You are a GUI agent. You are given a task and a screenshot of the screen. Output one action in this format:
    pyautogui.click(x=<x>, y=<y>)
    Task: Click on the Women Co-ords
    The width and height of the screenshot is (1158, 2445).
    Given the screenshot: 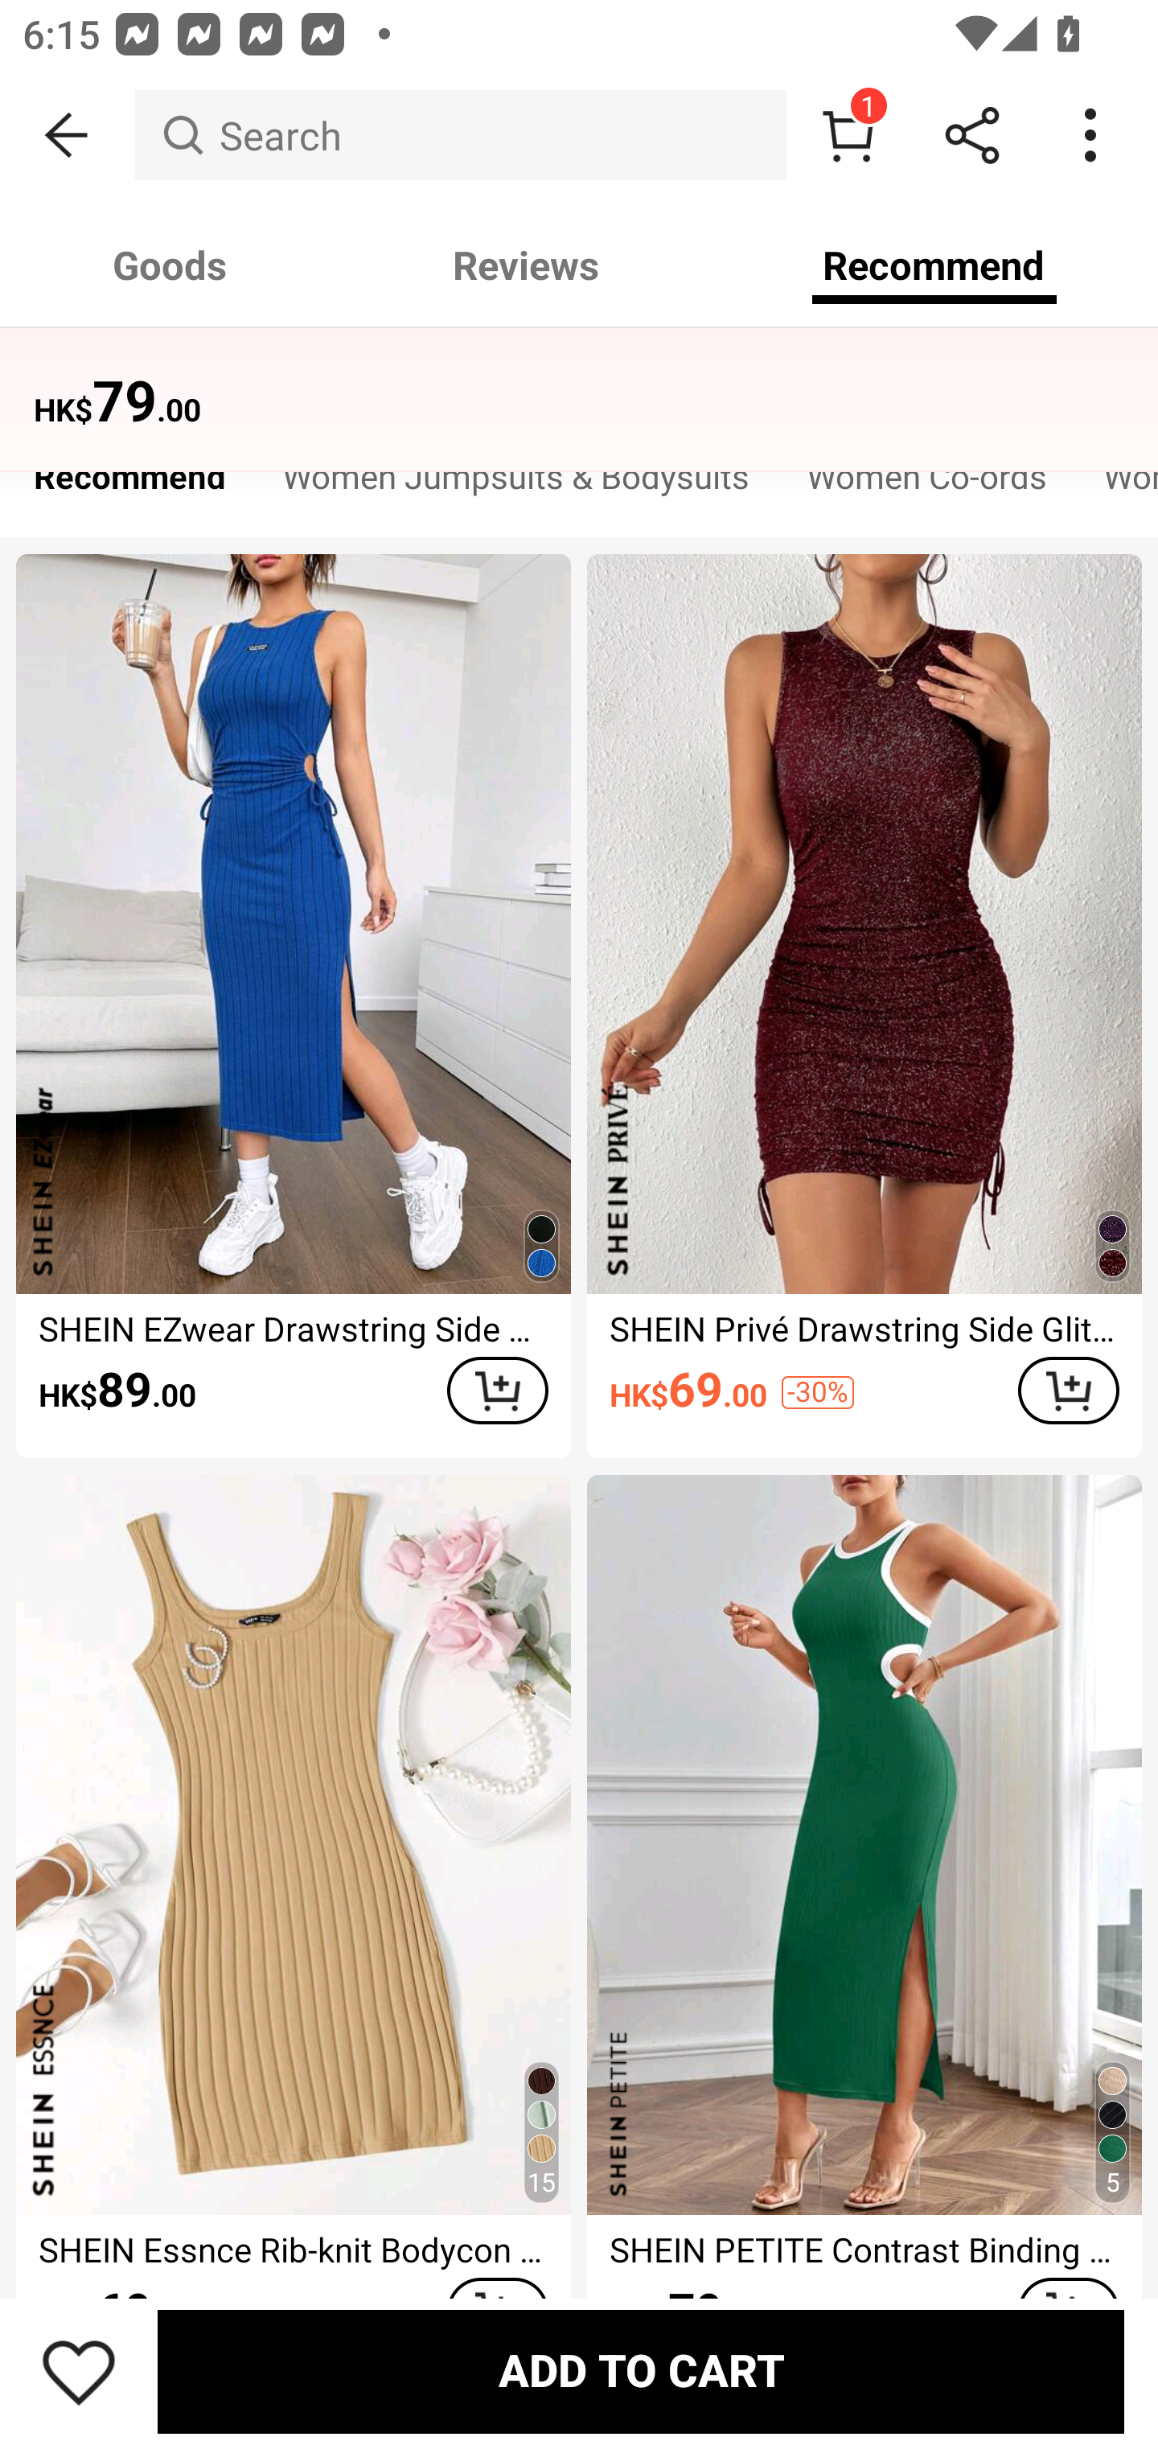 What is the action you would take?
    pyautogui.click(x=926, y=484)
    